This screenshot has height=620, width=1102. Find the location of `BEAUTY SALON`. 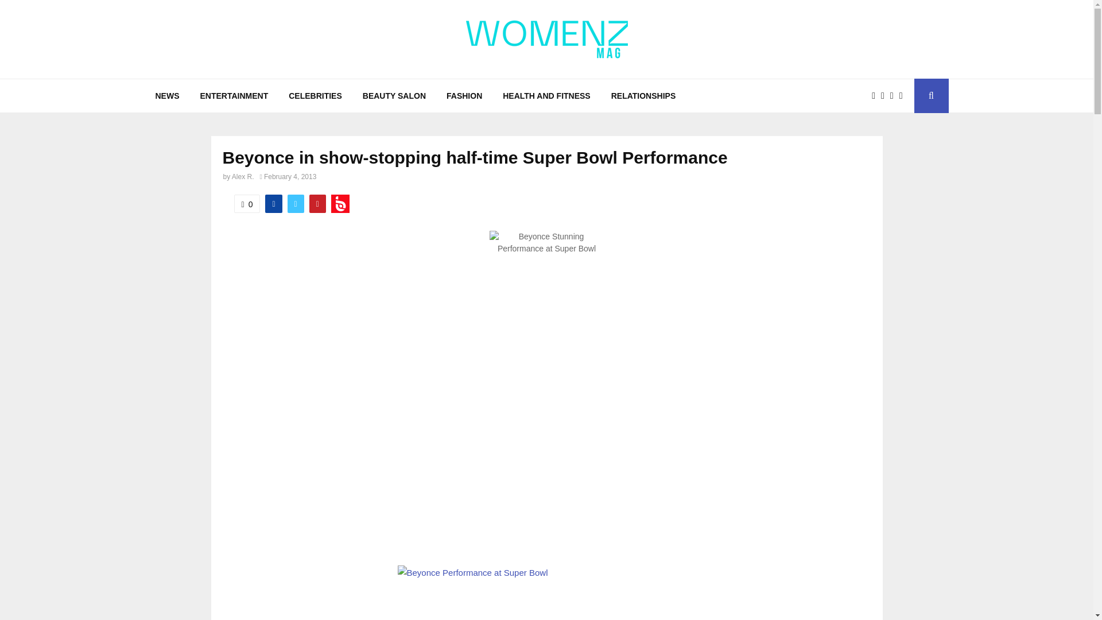

BEAUTY SALON is located at coordinates (394, 95).